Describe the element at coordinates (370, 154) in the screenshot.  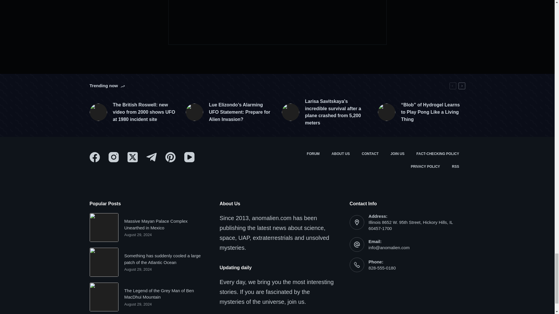
I see `Contact us` at that location.